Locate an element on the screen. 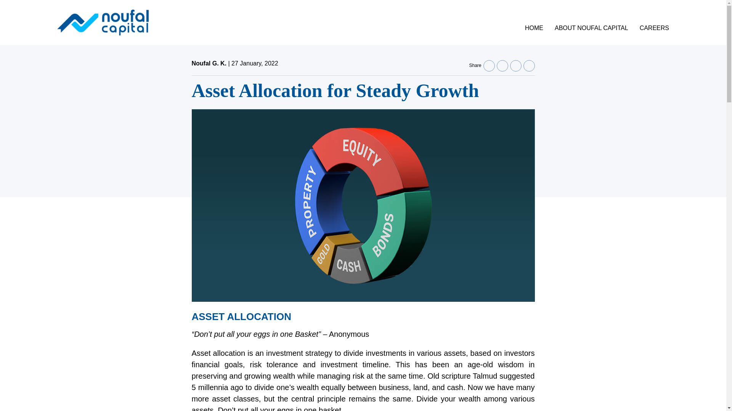 The height and width of the screenshot is (411, 732). Facebook is located at coordinates (489, 65).